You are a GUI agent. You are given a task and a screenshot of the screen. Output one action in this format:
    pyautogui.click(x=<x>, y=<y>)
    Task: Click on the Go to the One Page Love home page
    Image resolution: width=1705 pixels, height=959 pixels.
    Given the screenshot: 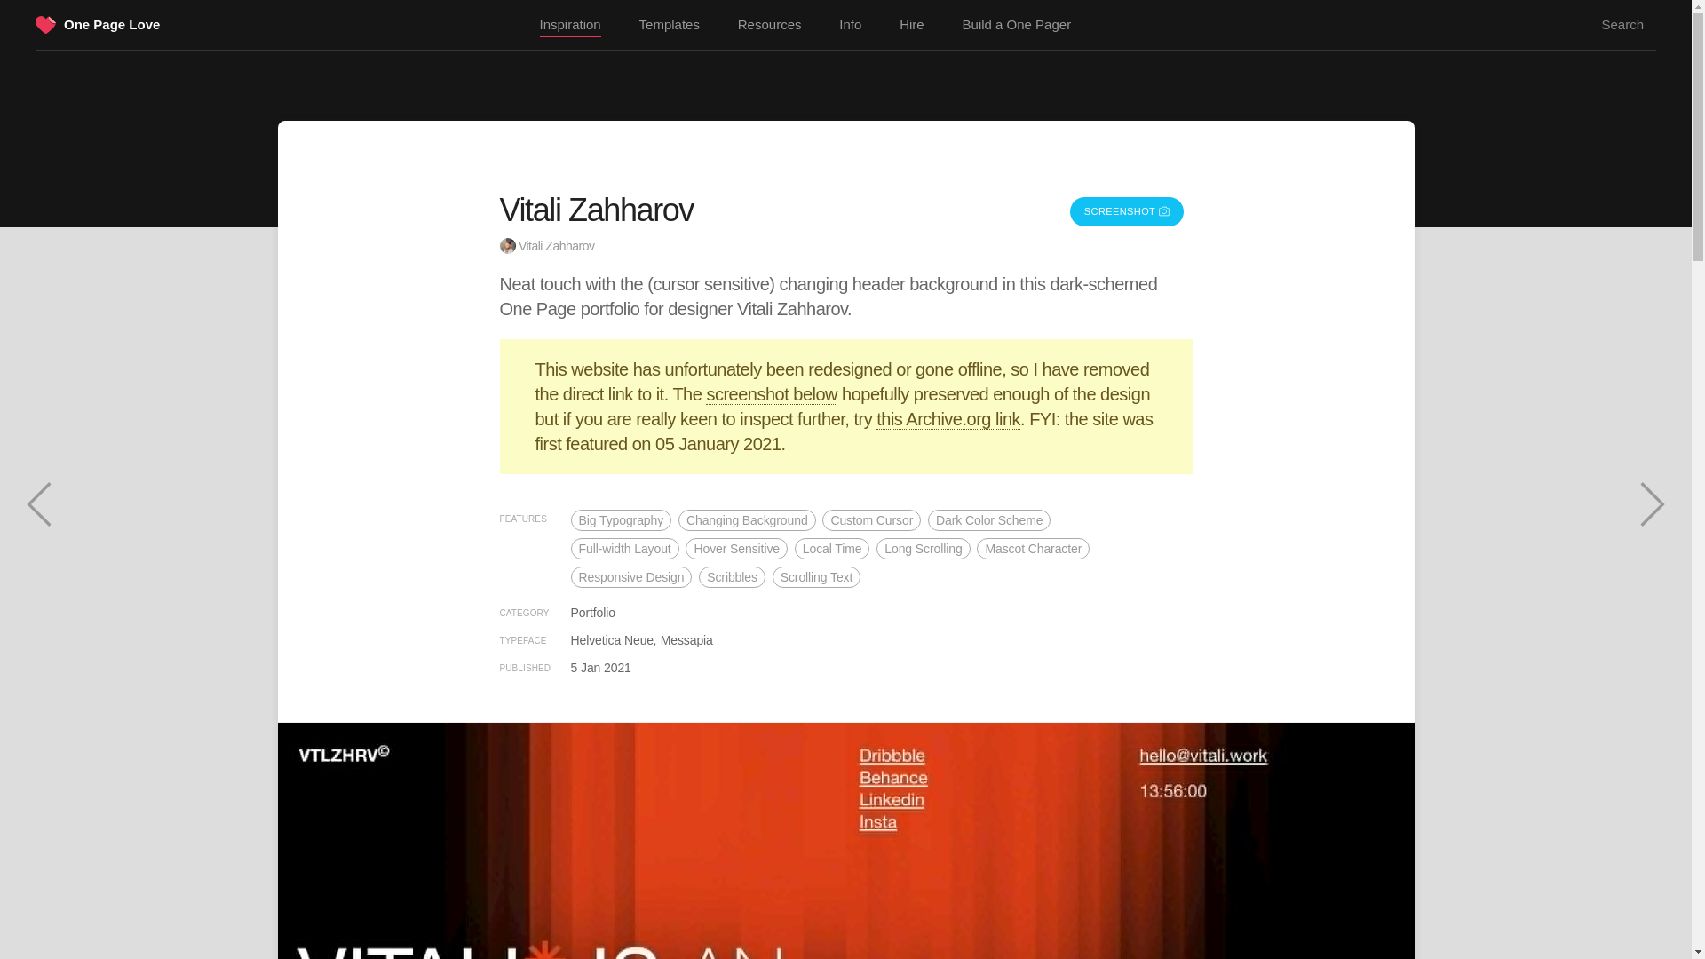 What is the action you would take?
    pyautogui.click(x=112, y=24)
    